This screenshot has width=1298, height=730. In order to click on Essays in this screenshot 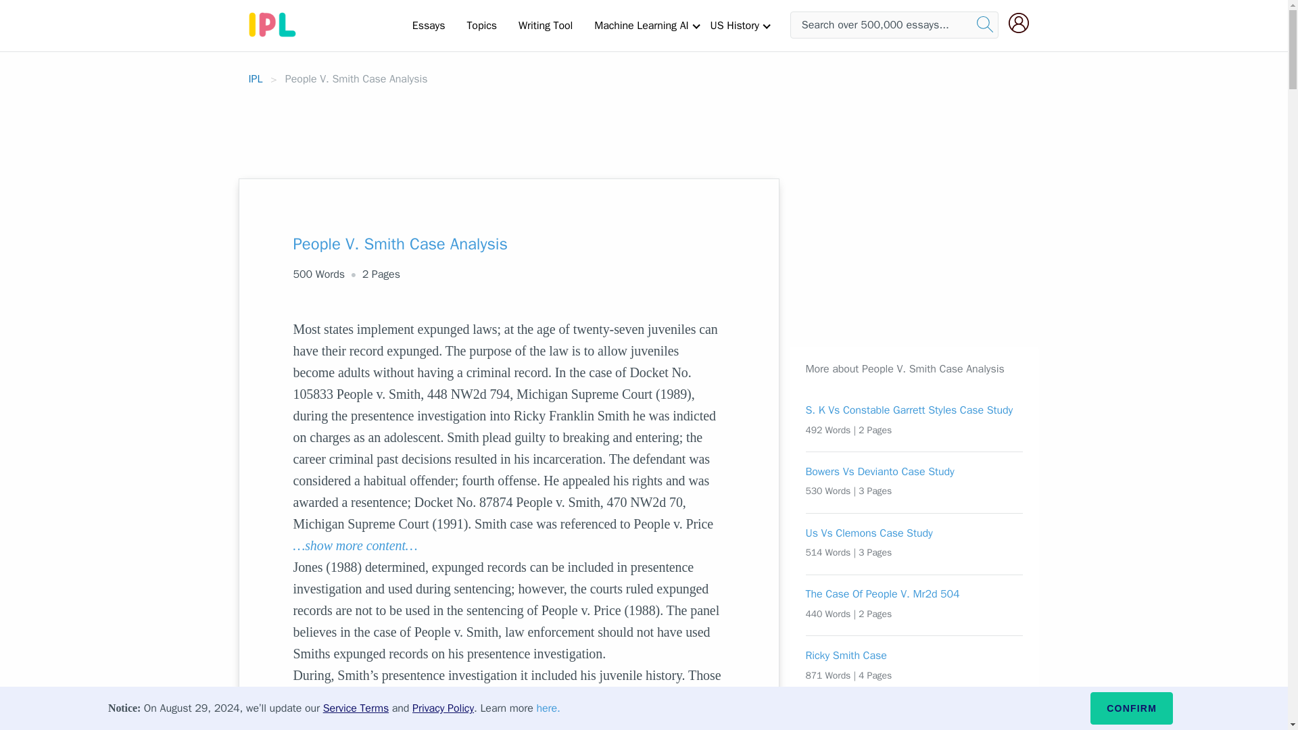, I will do `click(429, 25)`.